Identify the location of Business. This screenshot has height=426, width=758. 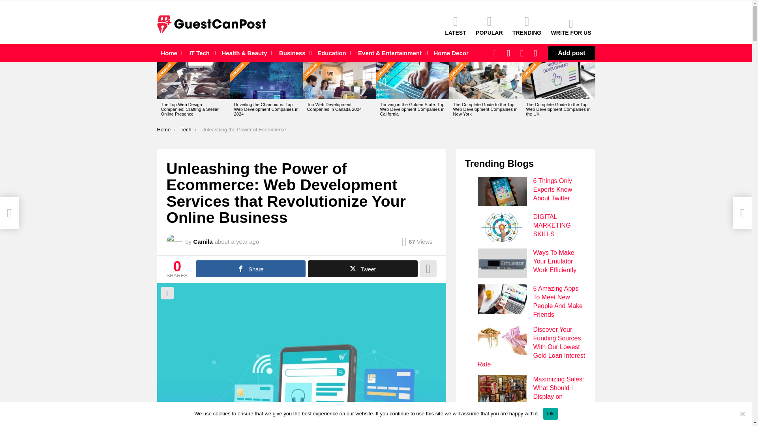
(293, 53).